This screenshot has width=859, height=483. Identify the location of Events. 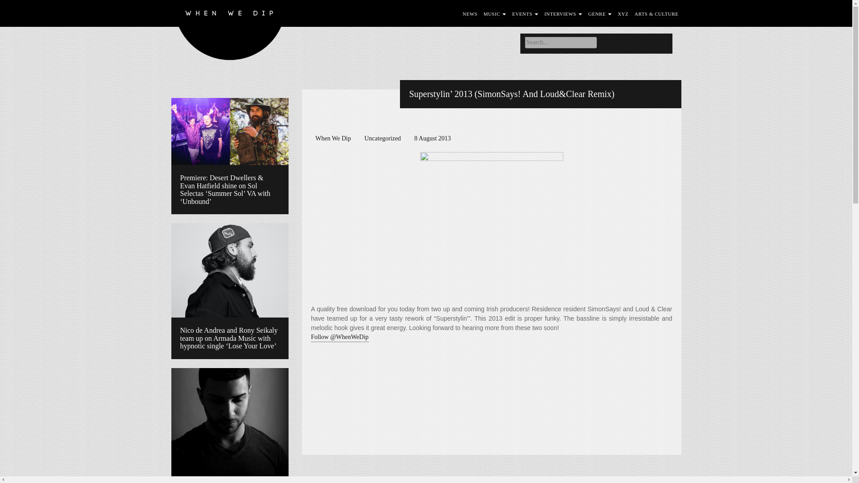
(525, 14).